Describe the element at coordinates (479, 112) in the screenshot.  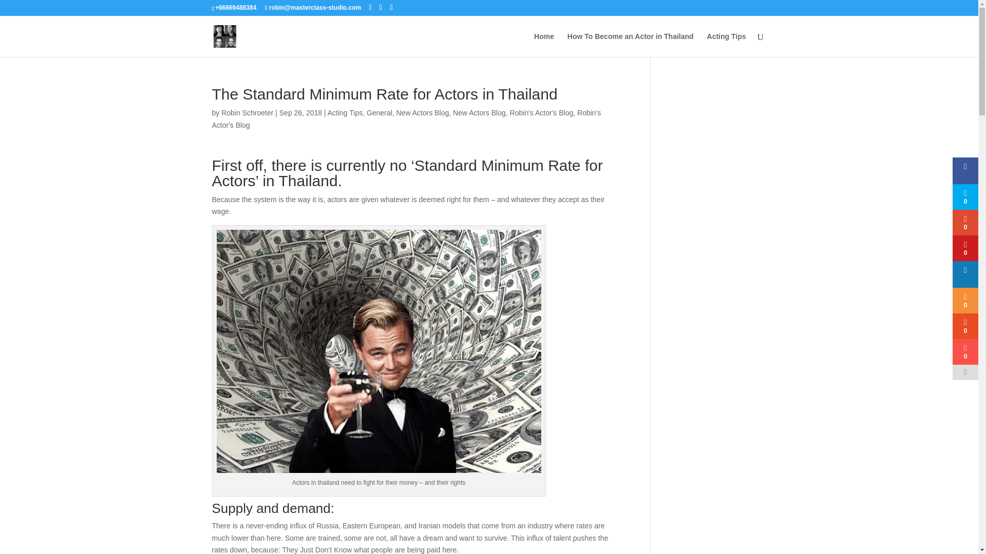
I see `New Actors Blog` at that location.